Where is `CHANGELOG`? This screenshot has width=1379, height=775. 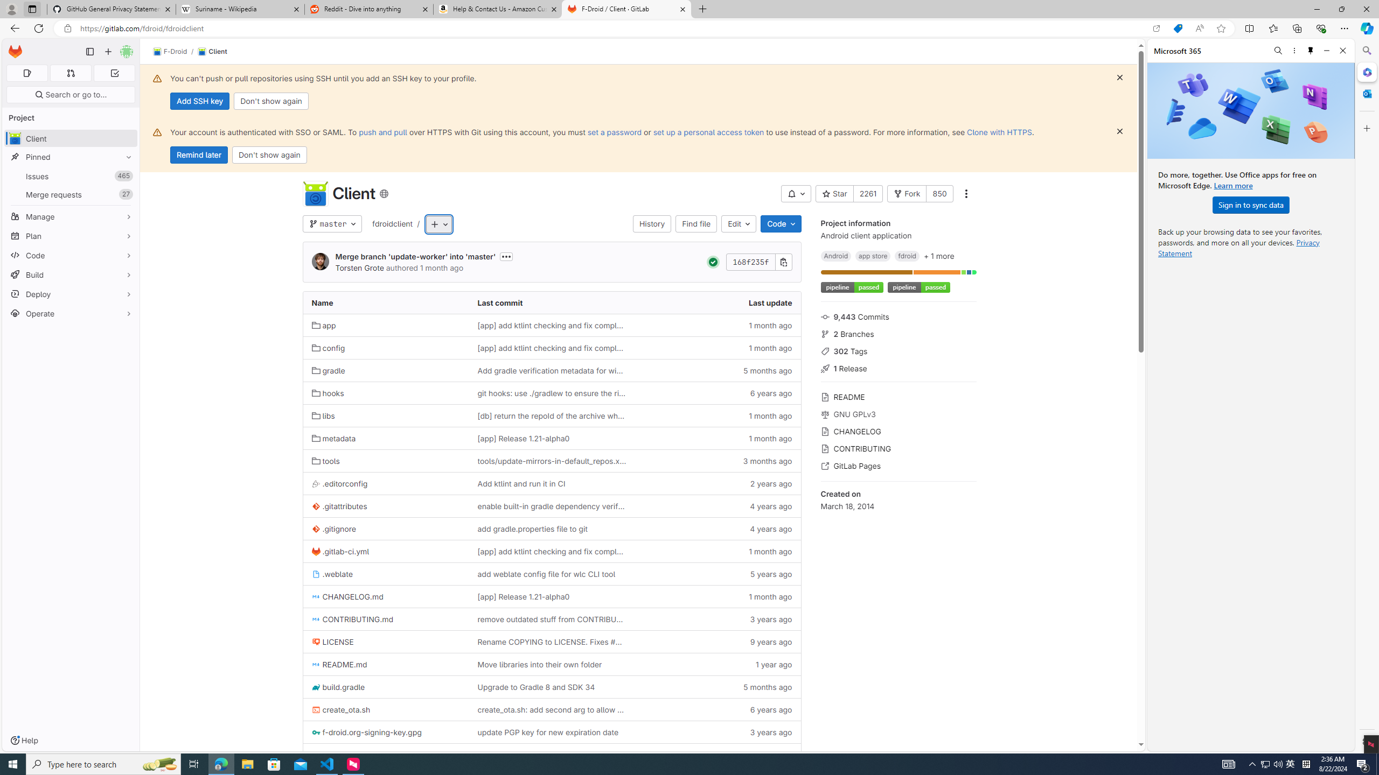
CHANGELOG is located at coordinates (899, 431).